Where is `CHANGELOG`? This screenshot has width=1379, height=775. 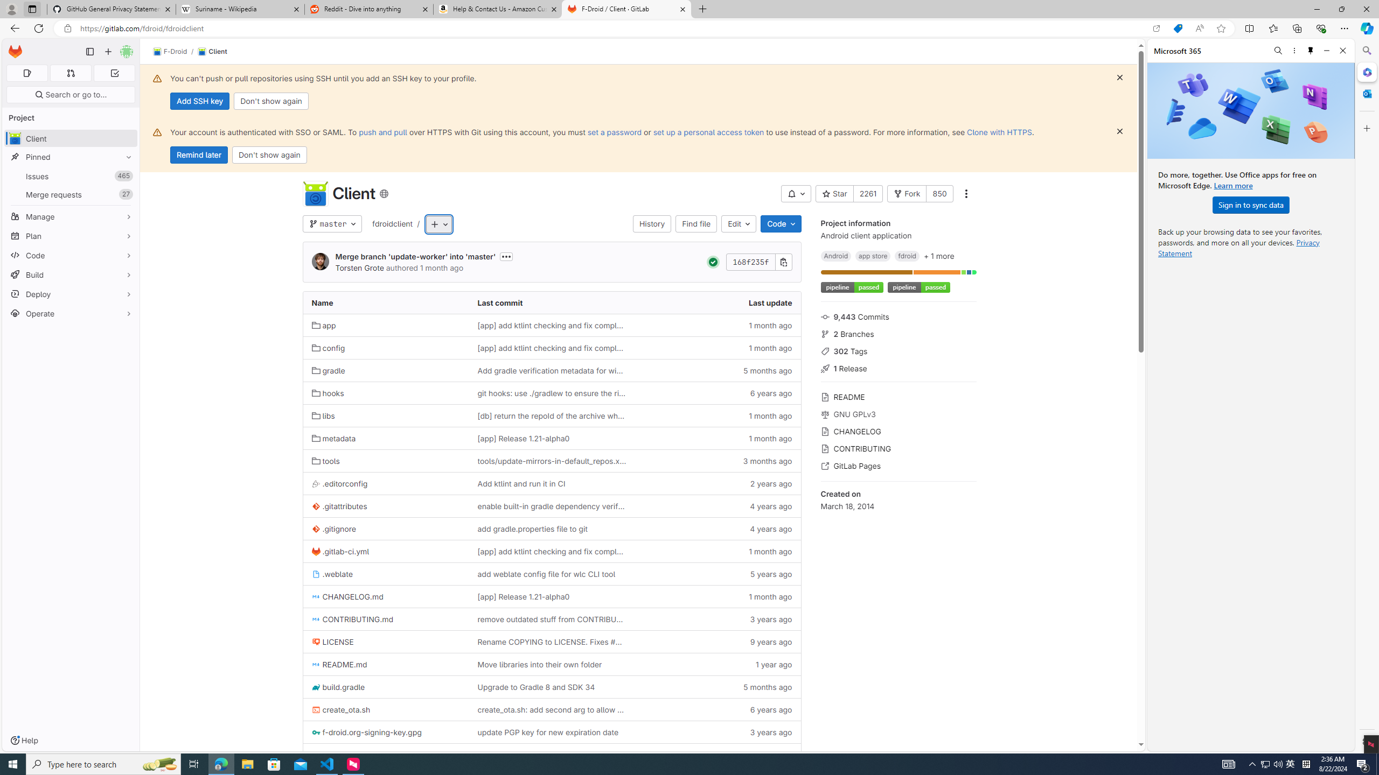
CHANGELOG is located at coordinates (899, 431).